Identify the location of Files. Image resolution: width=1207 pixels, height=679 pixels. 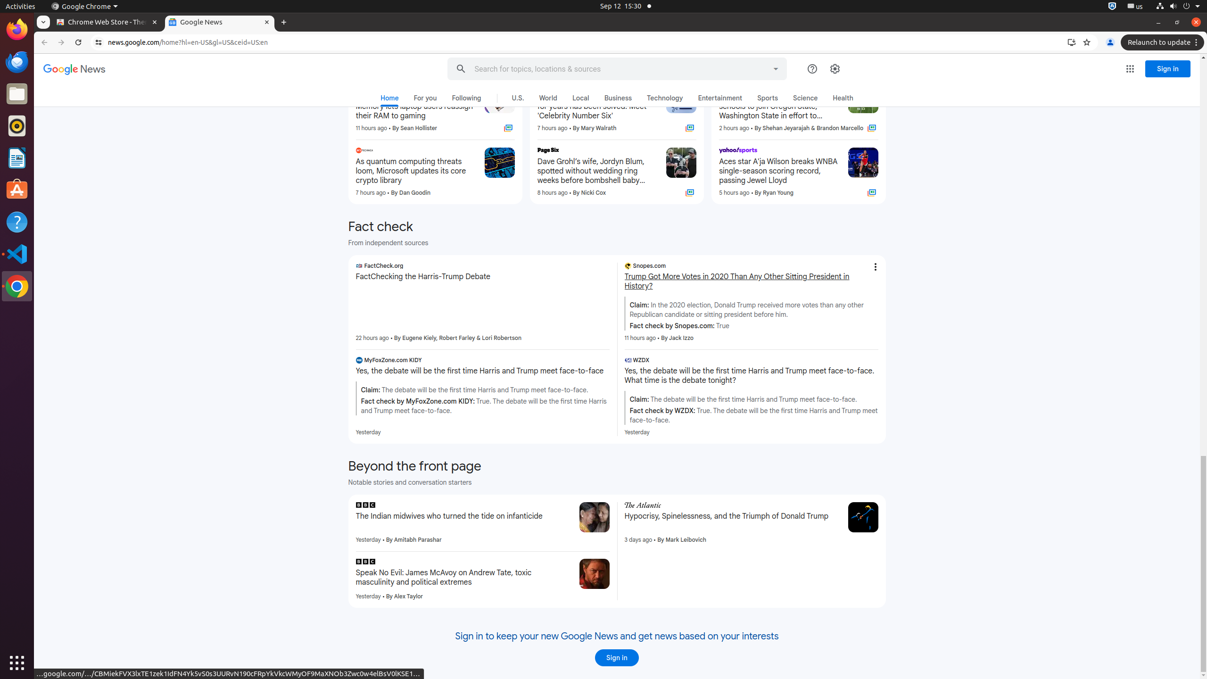
(17, 94).